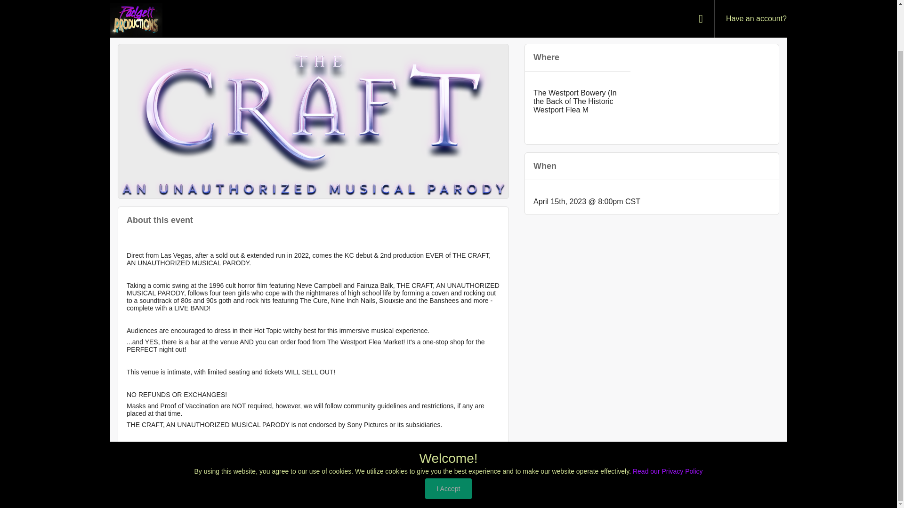  Describe the element at coordinates (668, 421) in the screenshot. I see `Read our Privacy Policy` at that location.